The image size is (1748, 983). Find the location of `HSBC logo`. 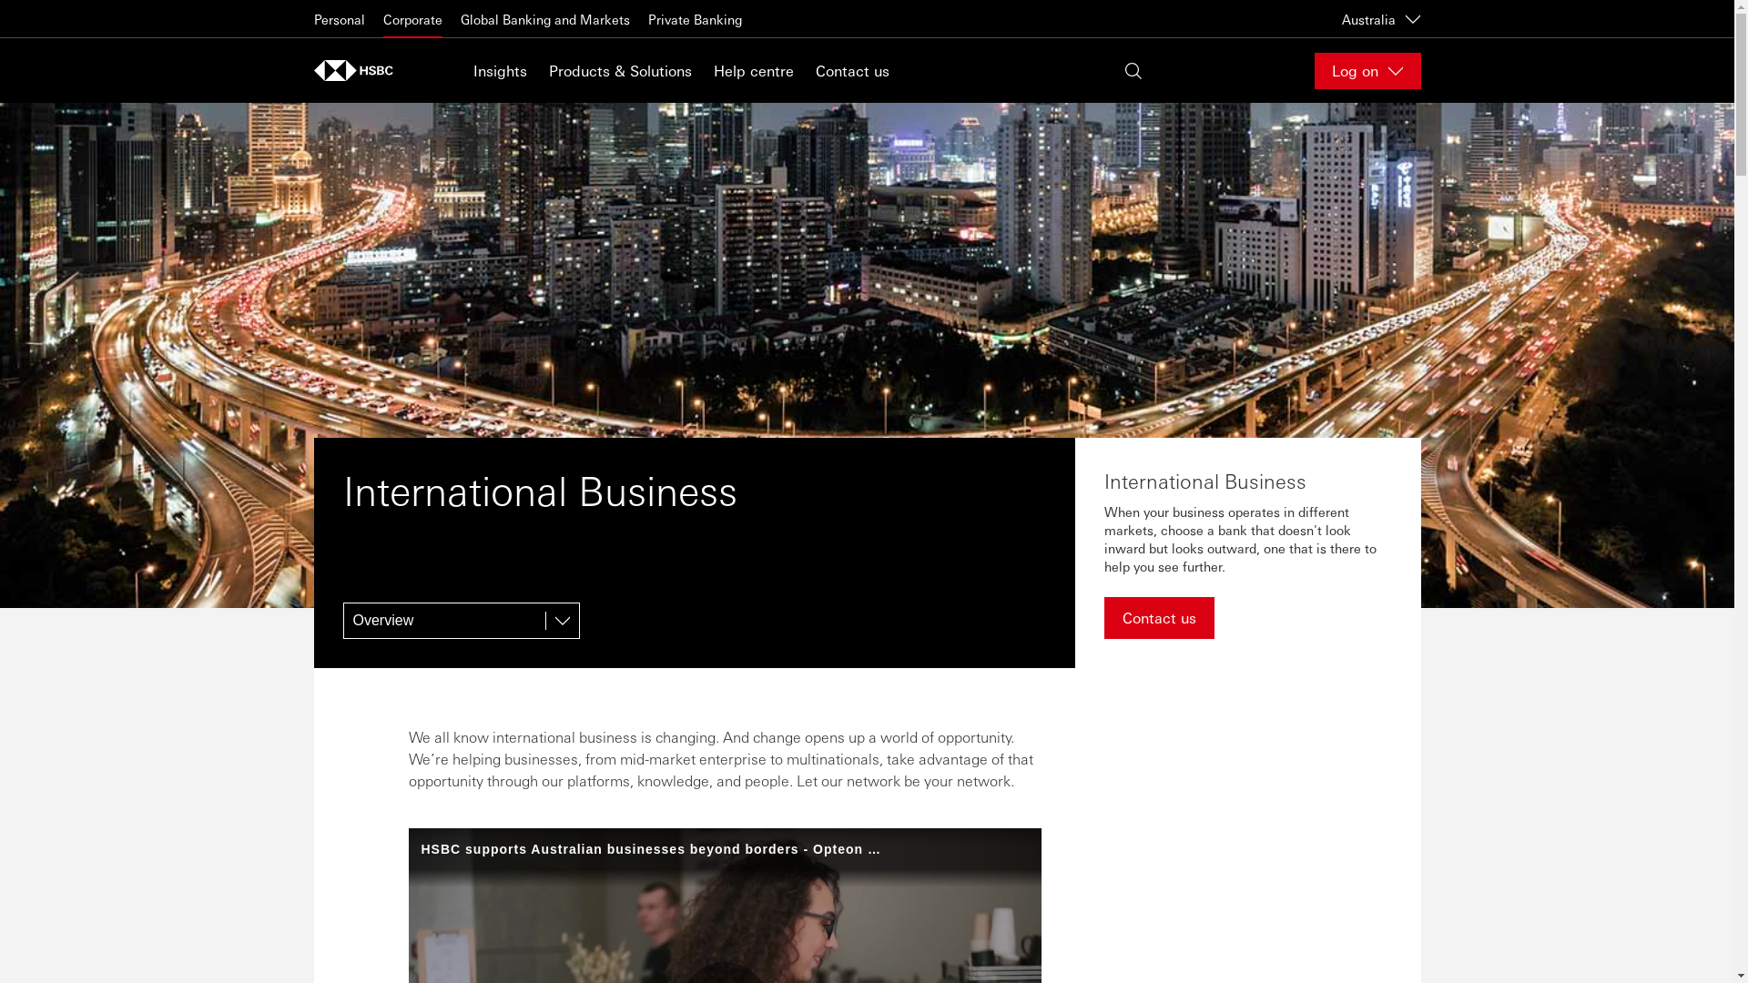

HSBC logo is located at coordinates (353, 71).